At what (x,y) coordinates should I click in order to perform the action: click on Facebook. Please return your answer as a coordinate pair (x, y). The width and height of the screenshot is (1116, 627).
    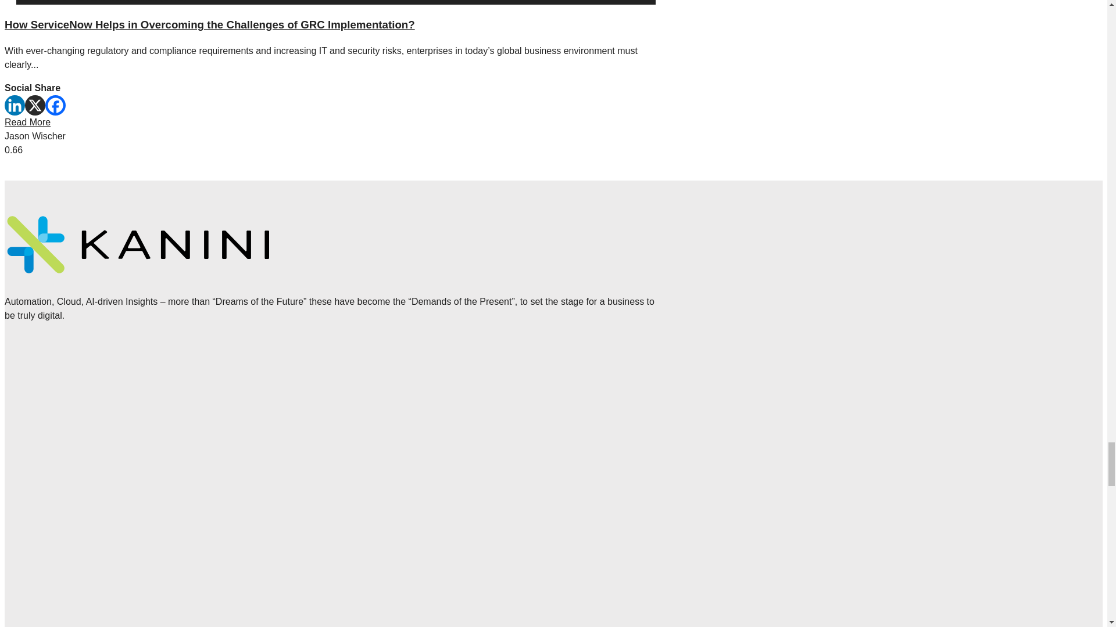
    Looking at the image, I should click on (56, 105).